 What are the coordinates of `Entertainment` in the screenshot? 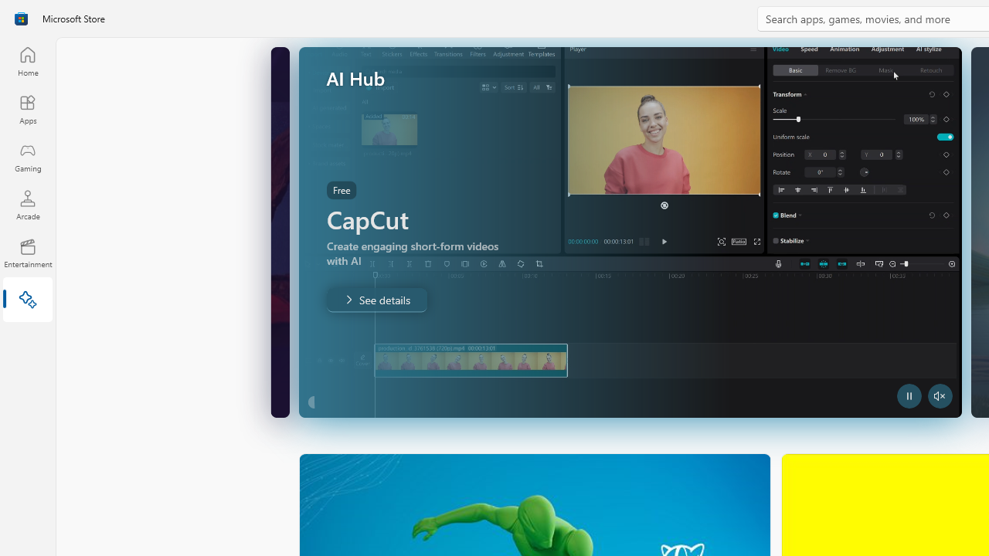 It's located at (28, 253).